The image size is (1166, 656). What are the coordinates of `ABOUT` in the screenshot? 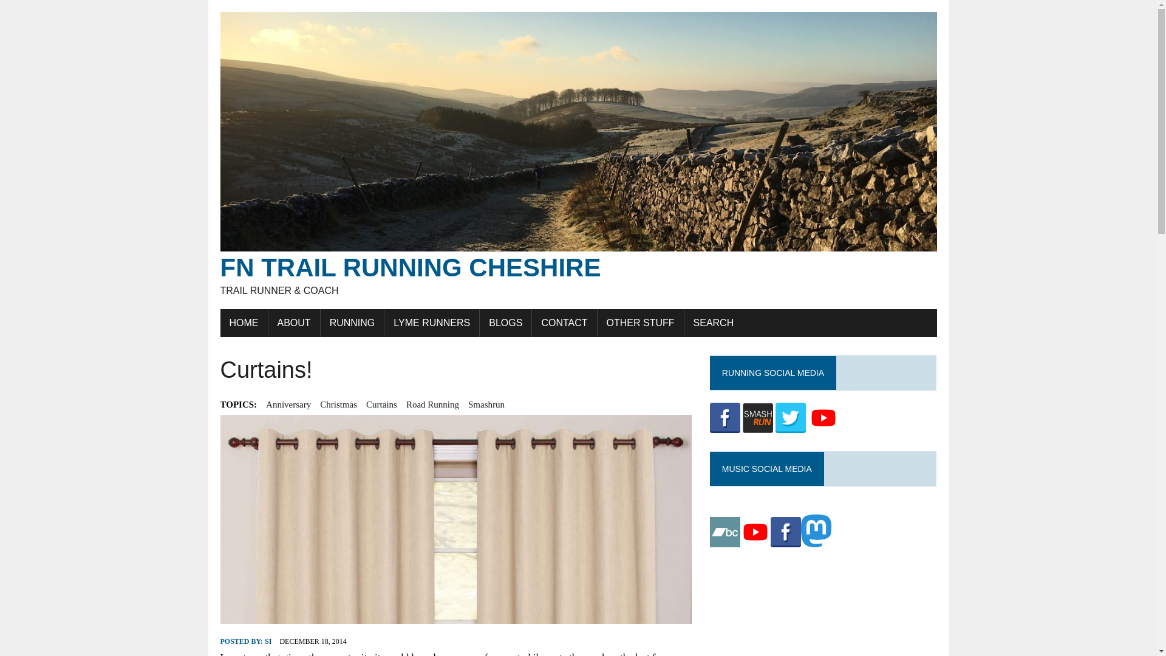 It's located at (294, 323).